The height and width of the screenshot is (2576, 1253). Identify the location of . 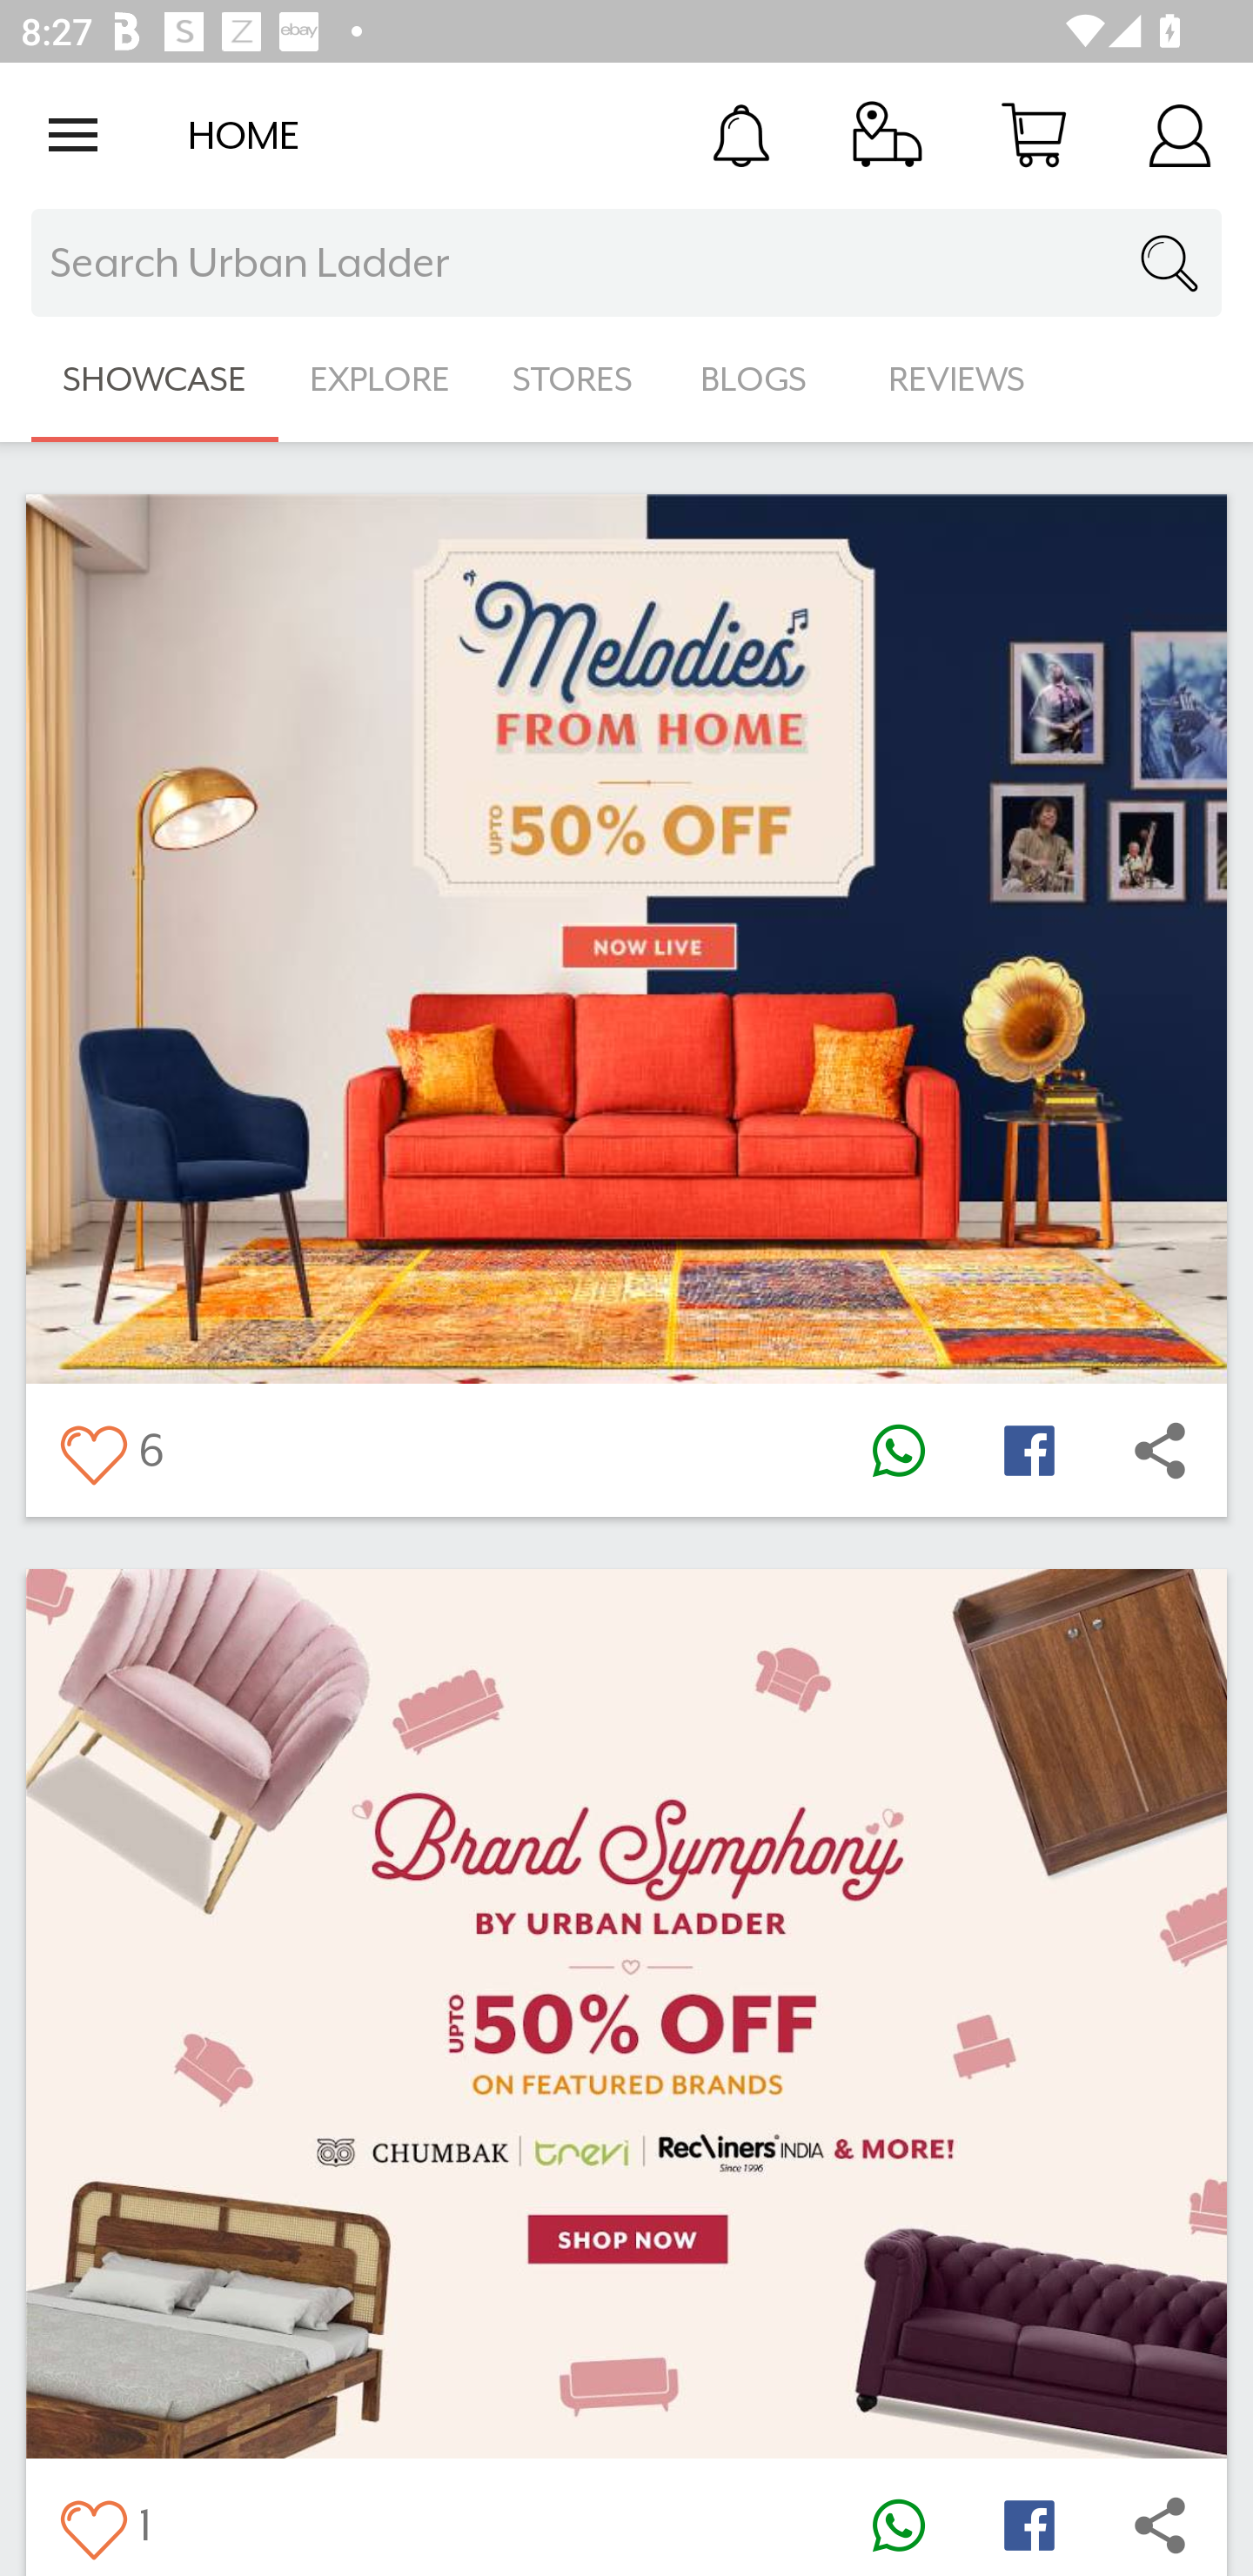
(898, 1450).